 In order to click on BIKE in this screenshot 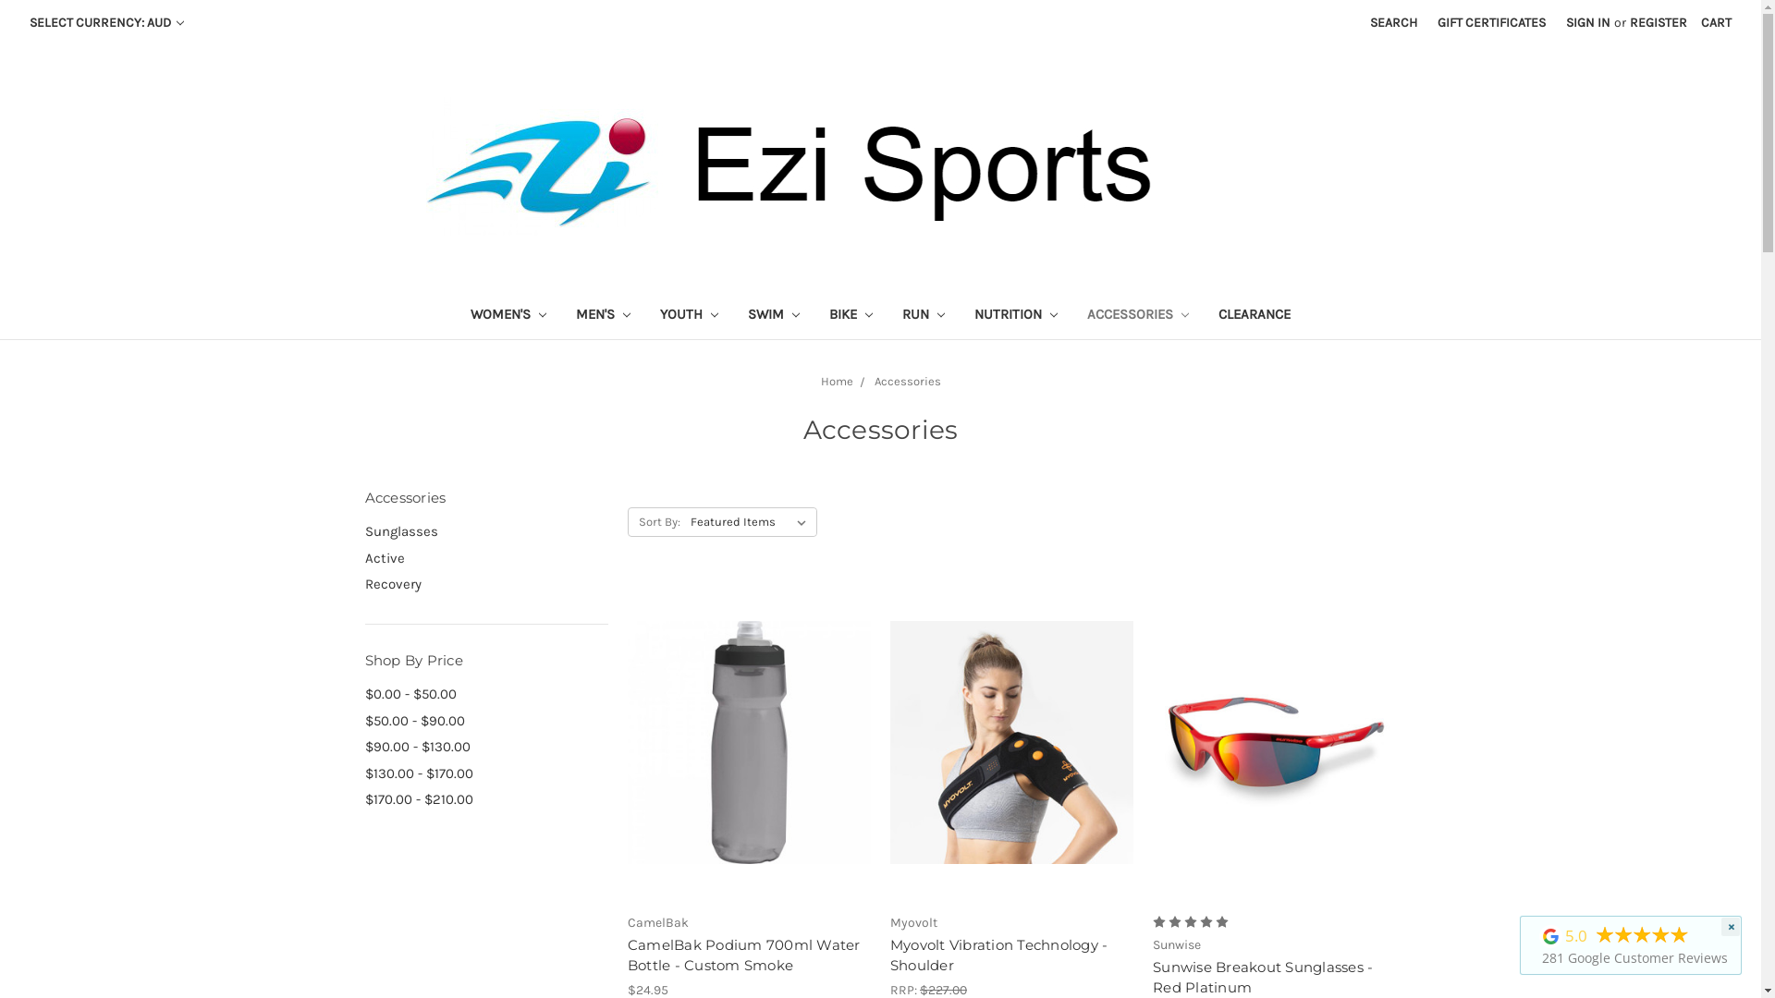, I will do `click(851, 316)`.